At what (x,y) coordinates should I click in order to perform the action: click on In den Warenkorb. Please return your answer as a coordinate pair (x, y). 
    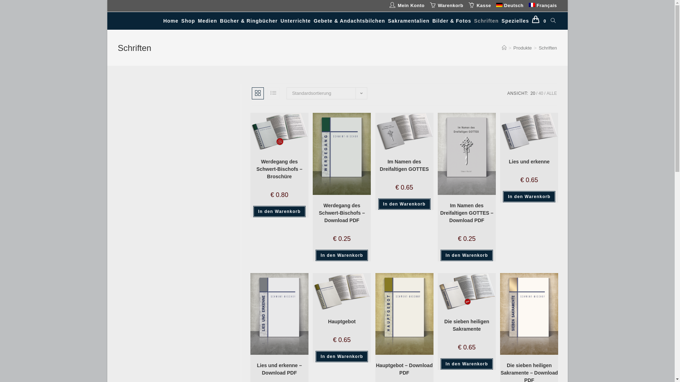
    Looking at the image, I should click on (342, 255).